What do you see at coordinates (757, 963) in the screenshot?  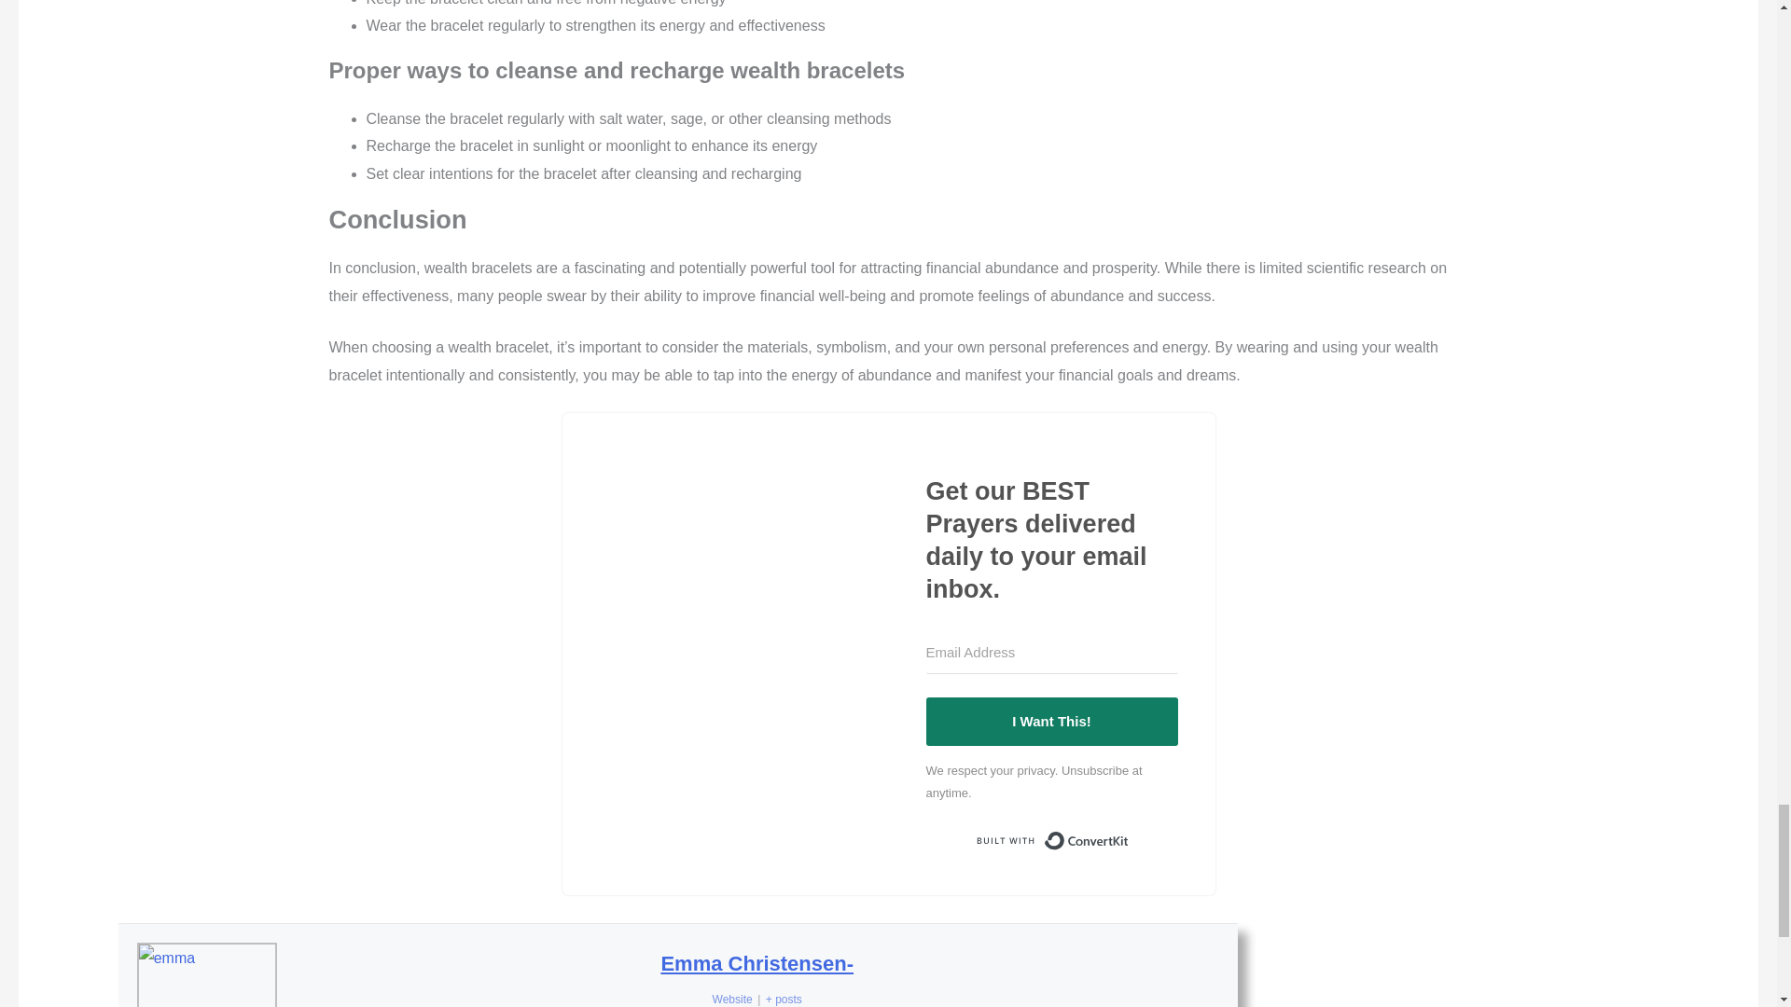 I see `Emma Christensen-` at bounding box center [757, 963].